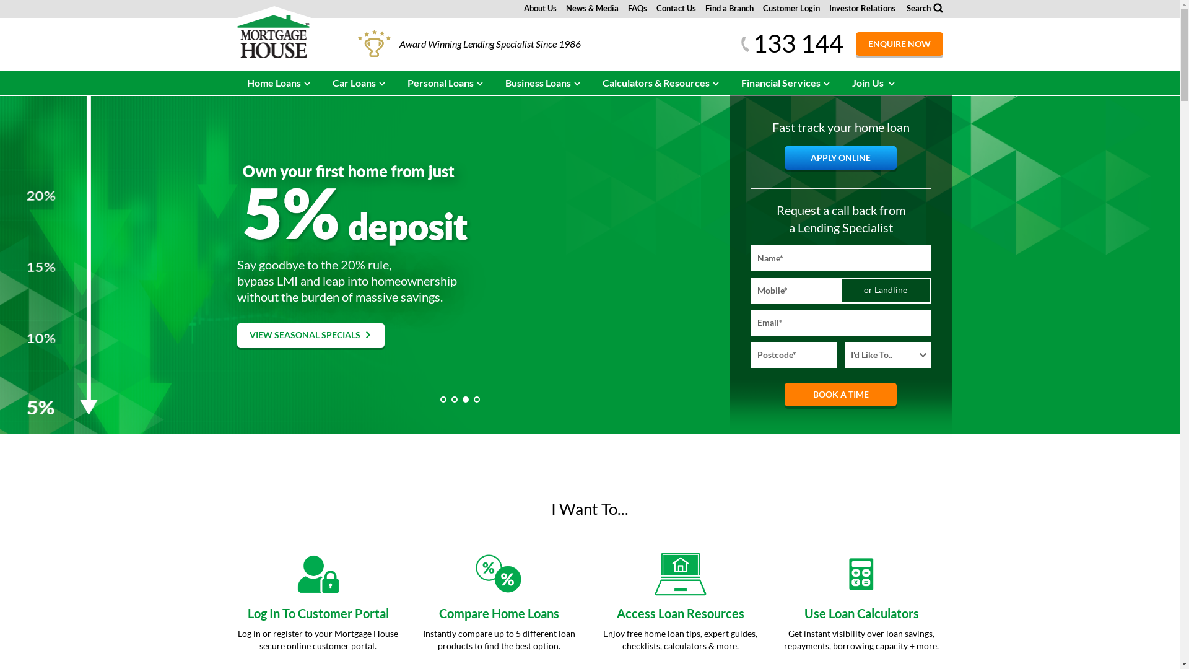 The width and height of the screenshot is (1189, 669). What do you see at coordinates (446, 83) in the screenshot?
I see `Personal Loans` at bounding box center [446, 83].